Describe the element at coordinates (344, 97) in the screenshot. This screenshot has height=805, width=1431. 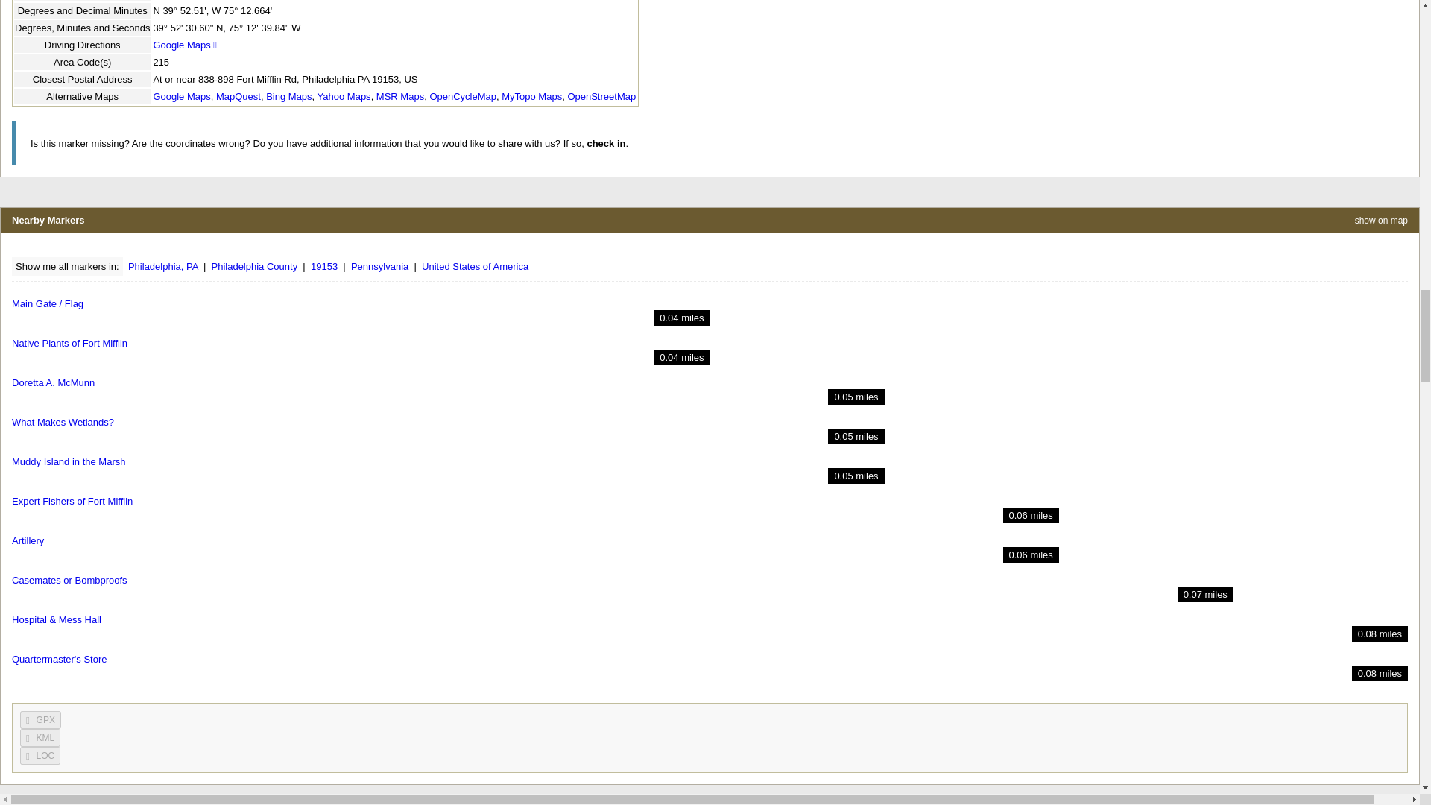
I see `Yahoo Maps` at that location.